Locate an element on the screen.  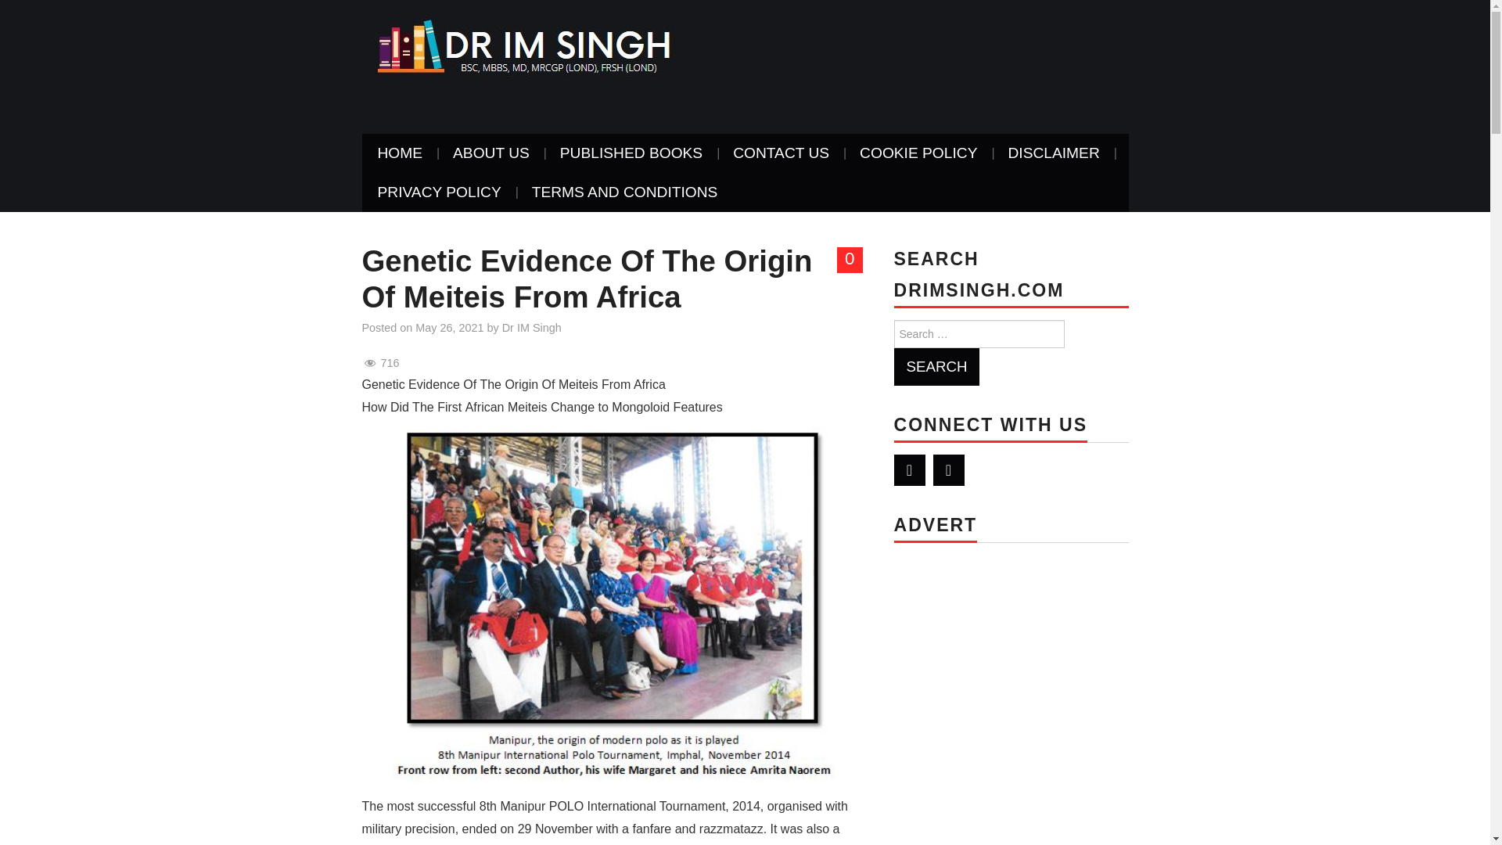
PRIVACY POLICY is located at coordinates (439, 192).